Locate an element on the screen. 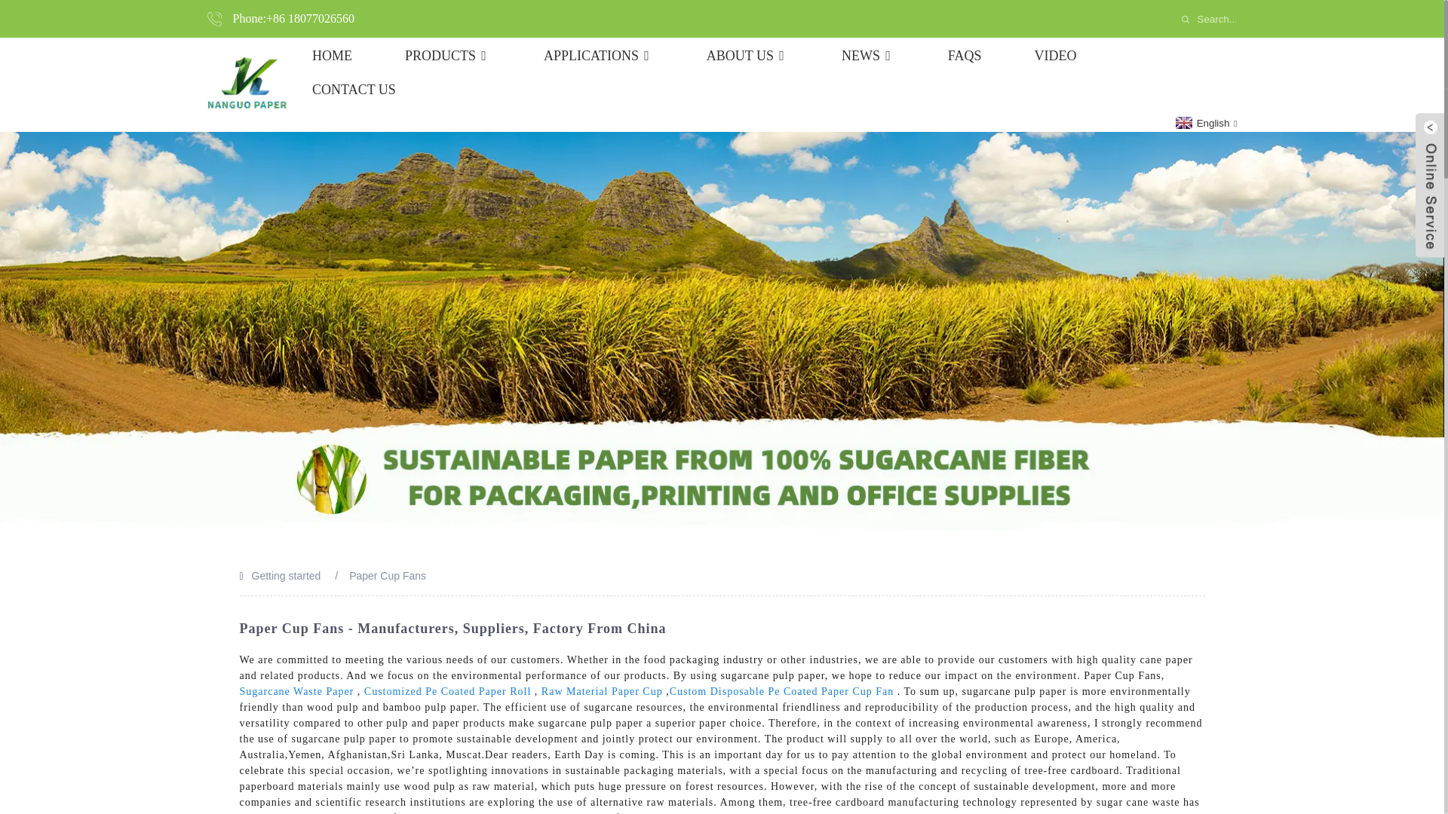 This screenshot has height=814, width=1448. Raw Material Paper Cup is located at coordinates (602, 691).